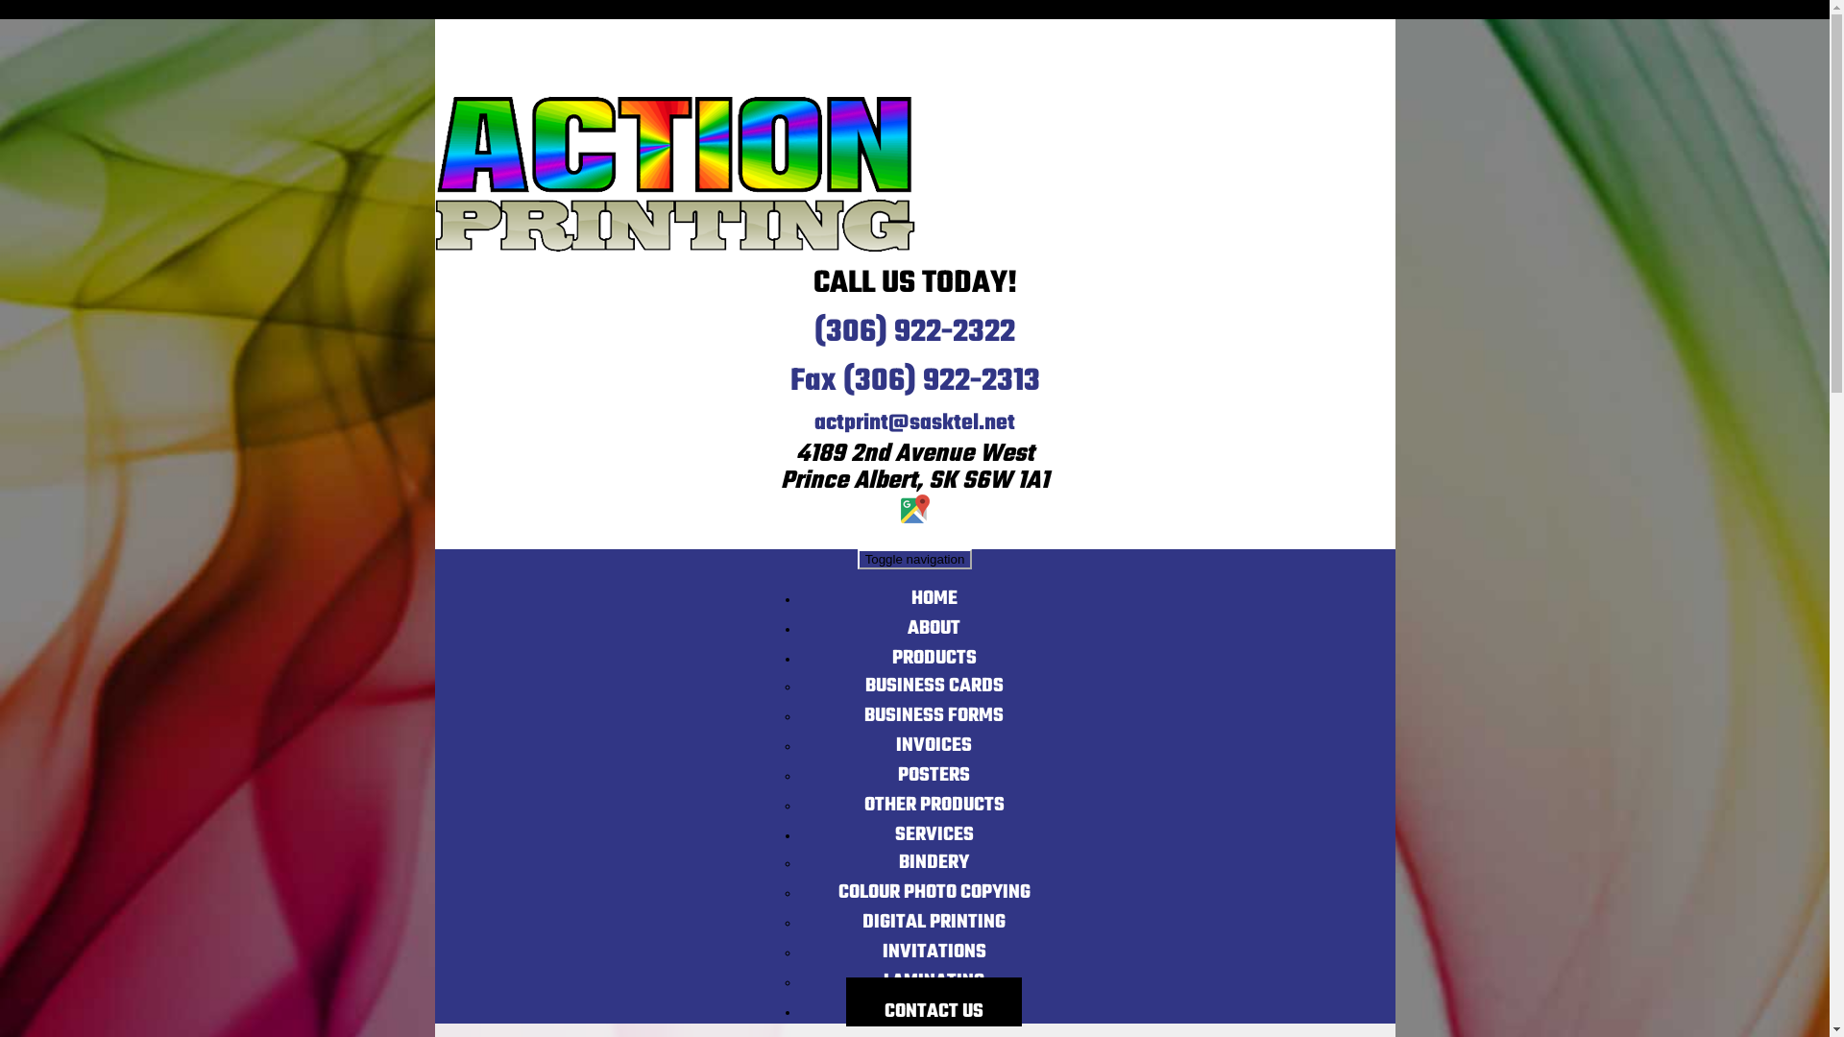 The width and height of the screenshot is (1844, 1037). I want to click on HOME, so click(934, 590).